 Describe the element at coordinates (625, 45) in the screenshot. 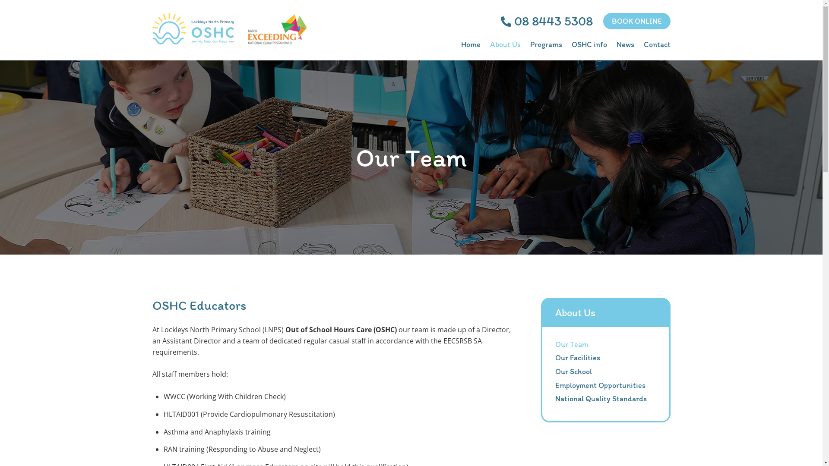

I see `News` at that location.